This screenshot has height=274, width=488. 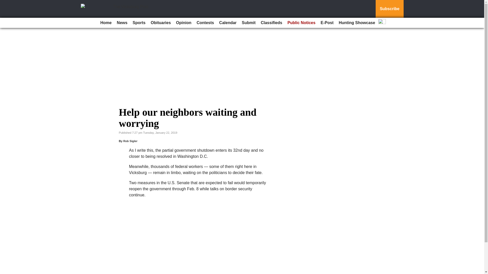 What do you see at coordinates (357, 23) in the screenshot?
I see `Hunting Showcase` at bounding box center [357, 23].